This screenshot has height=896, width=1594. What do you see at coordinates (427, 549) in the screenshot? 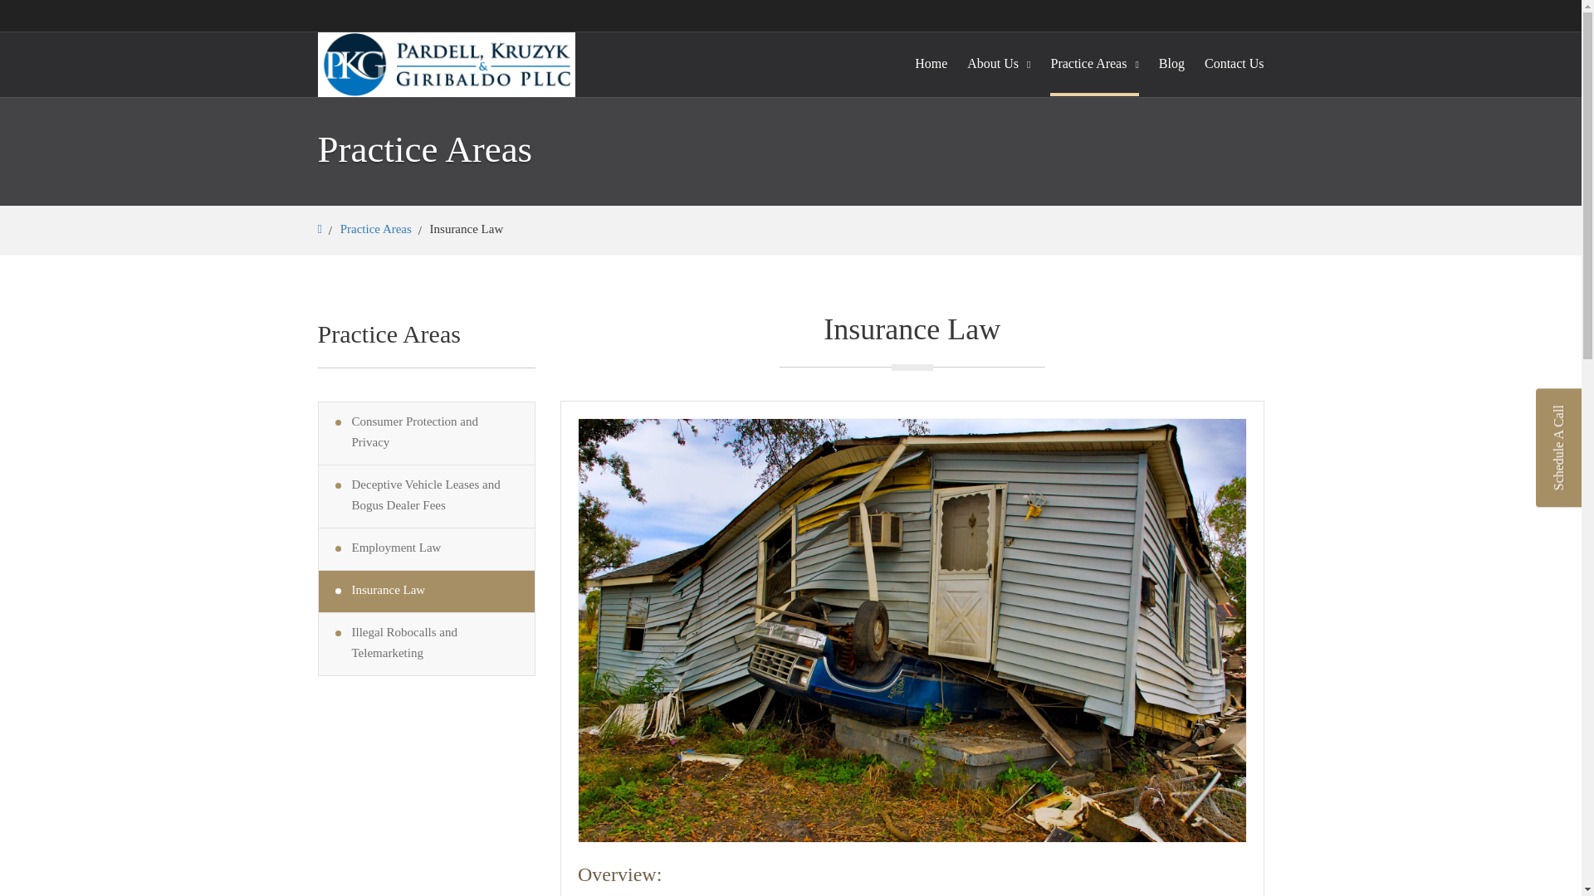
I see `Employment Law` at bounding box center [427, 549].